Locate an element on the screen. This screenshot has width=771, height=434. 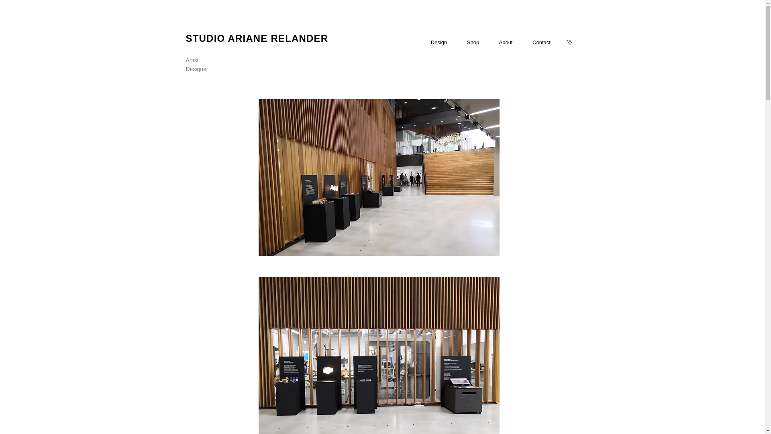
0 is located at coordinates (569, 42).